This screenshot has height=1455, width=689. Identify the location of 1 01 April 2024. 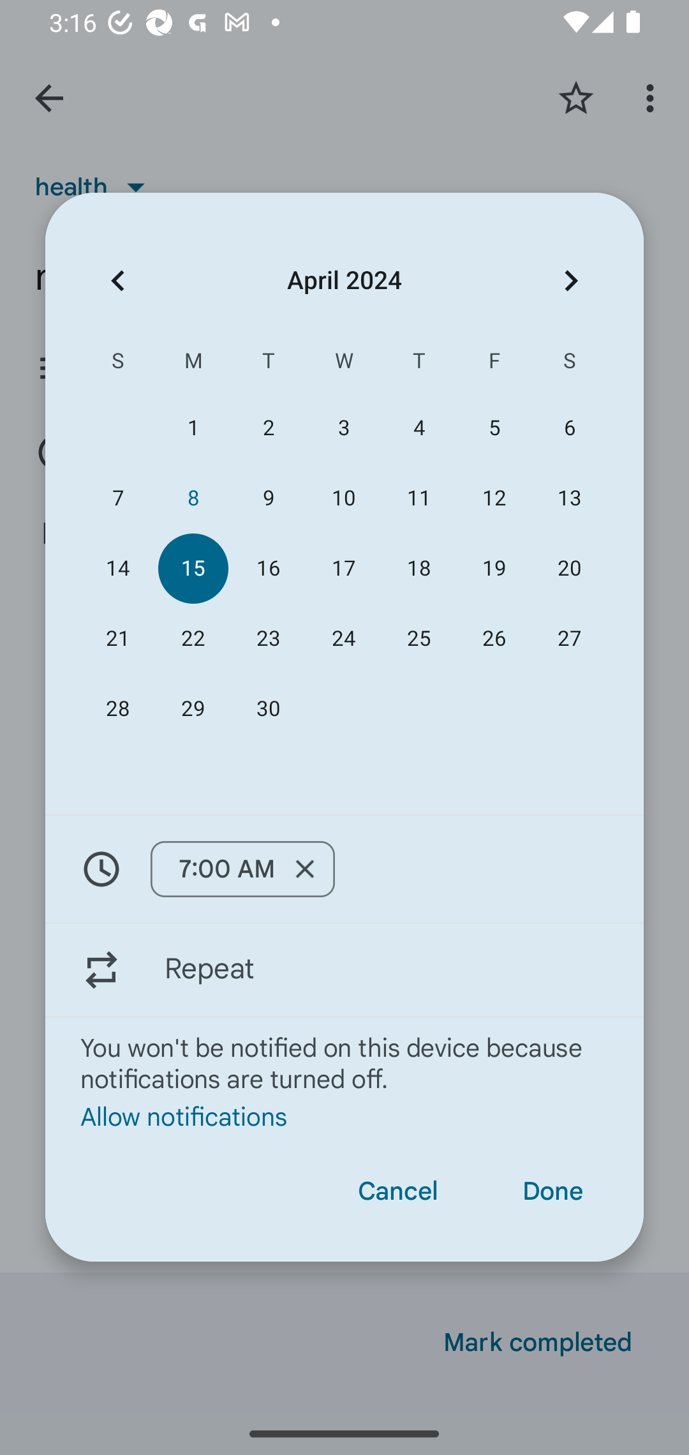
(193, 428).